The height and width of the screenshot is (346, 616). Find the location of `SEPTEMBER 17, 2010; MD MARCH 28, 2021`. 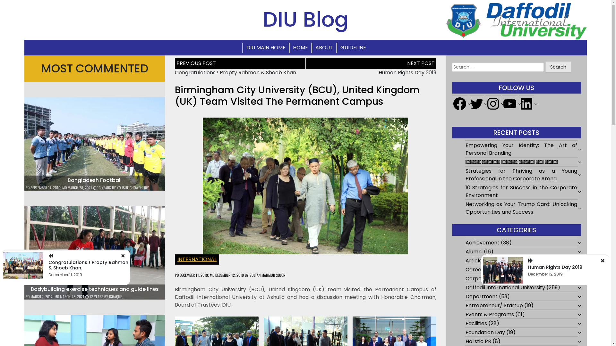

SEPTEMBER 17, 2010; MD MARCH 28, 2021 is located at coordinates (61, 188).